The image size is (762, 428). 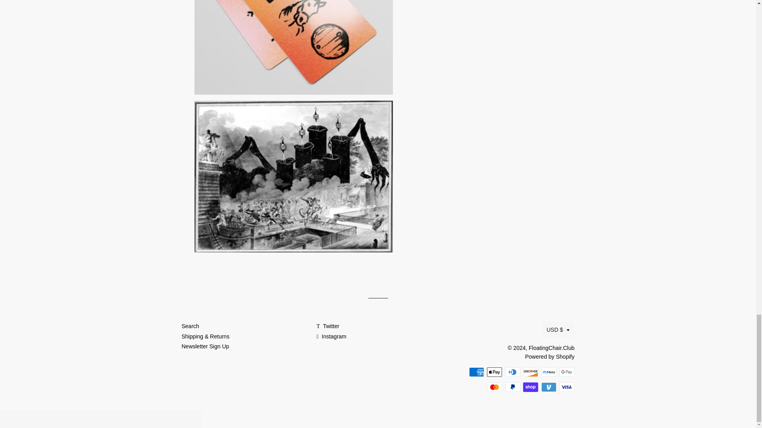 I want to click on FloatingChair.Club on Twitter, so click(x=327, y=326).